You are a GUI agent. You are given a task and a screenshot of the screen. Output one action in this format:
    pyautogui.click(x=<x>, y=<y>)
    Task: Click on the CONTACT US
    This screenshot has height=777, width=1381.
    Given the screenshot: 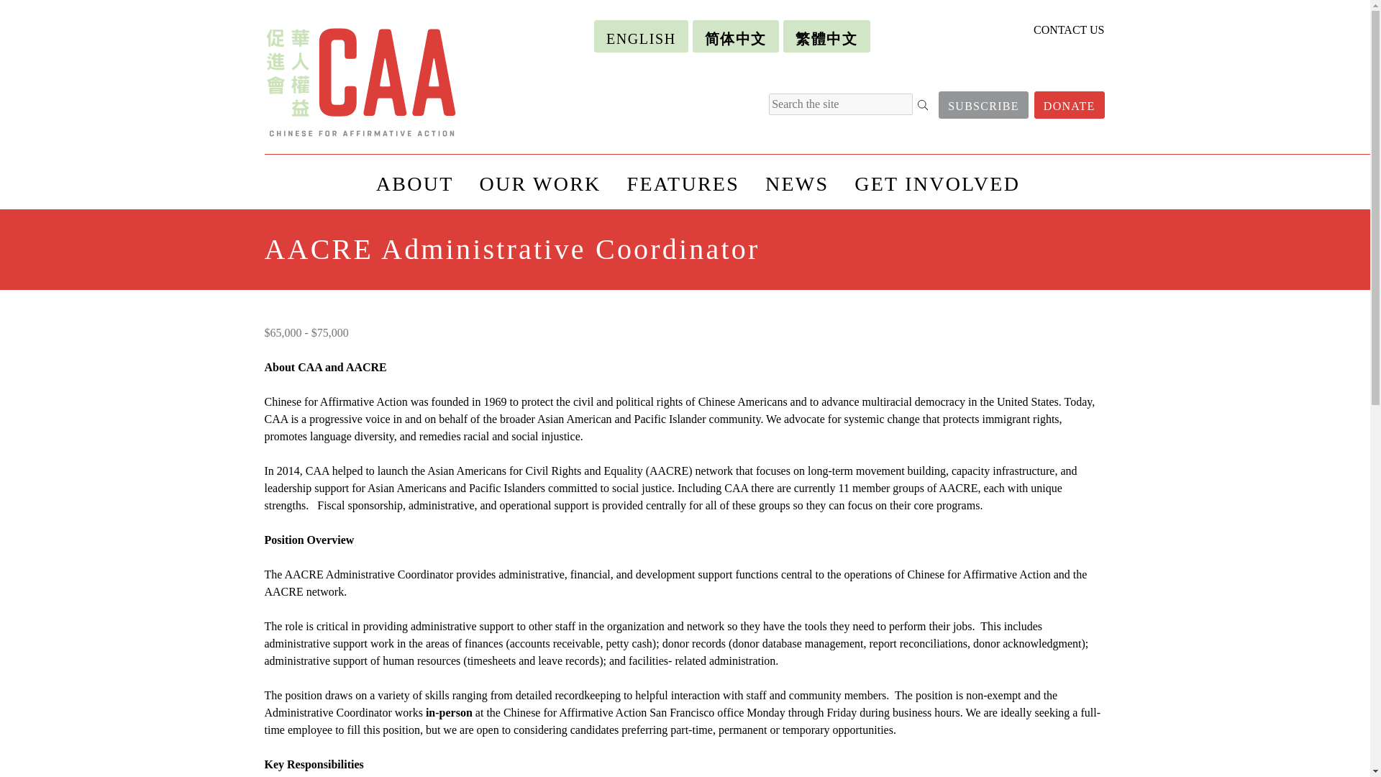 What is the action you would take?
    pyautogui.click(x=1068, y=29)
    